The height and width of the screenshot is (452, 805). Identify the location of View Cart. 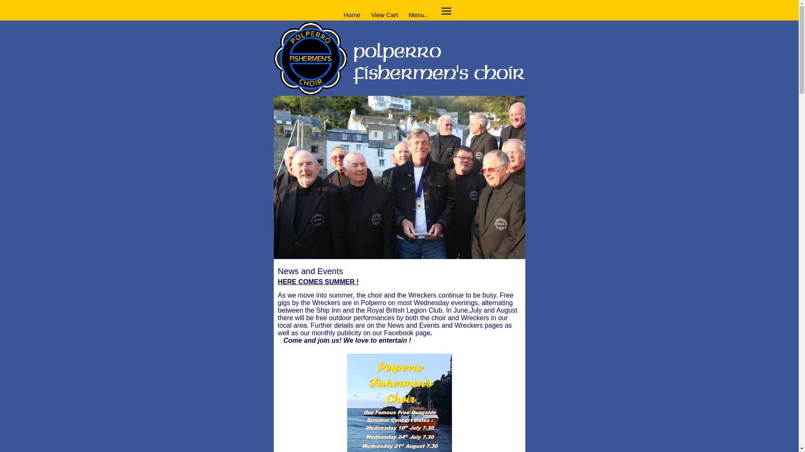
(384, 13).